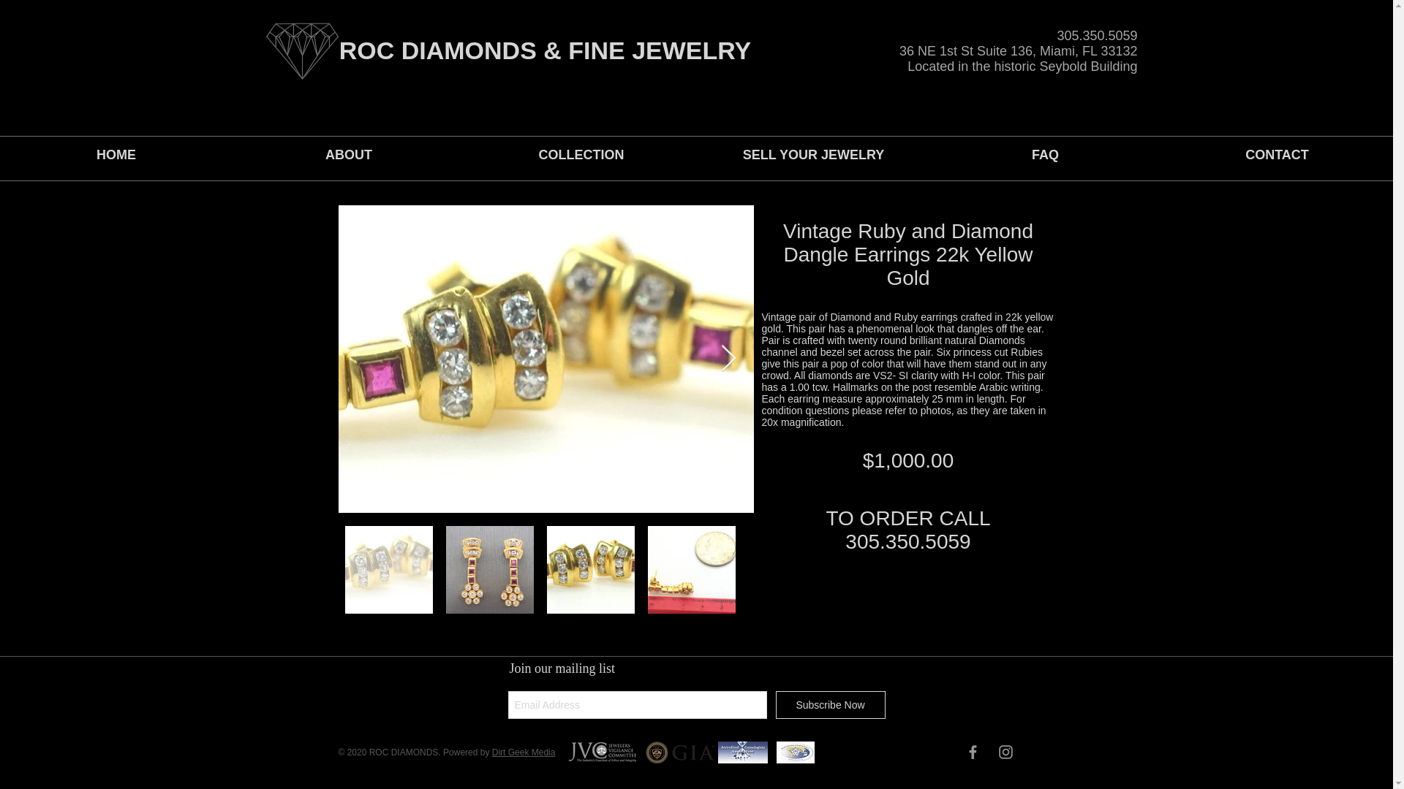  I want to click on Subscribe Now, so click(829, 704).